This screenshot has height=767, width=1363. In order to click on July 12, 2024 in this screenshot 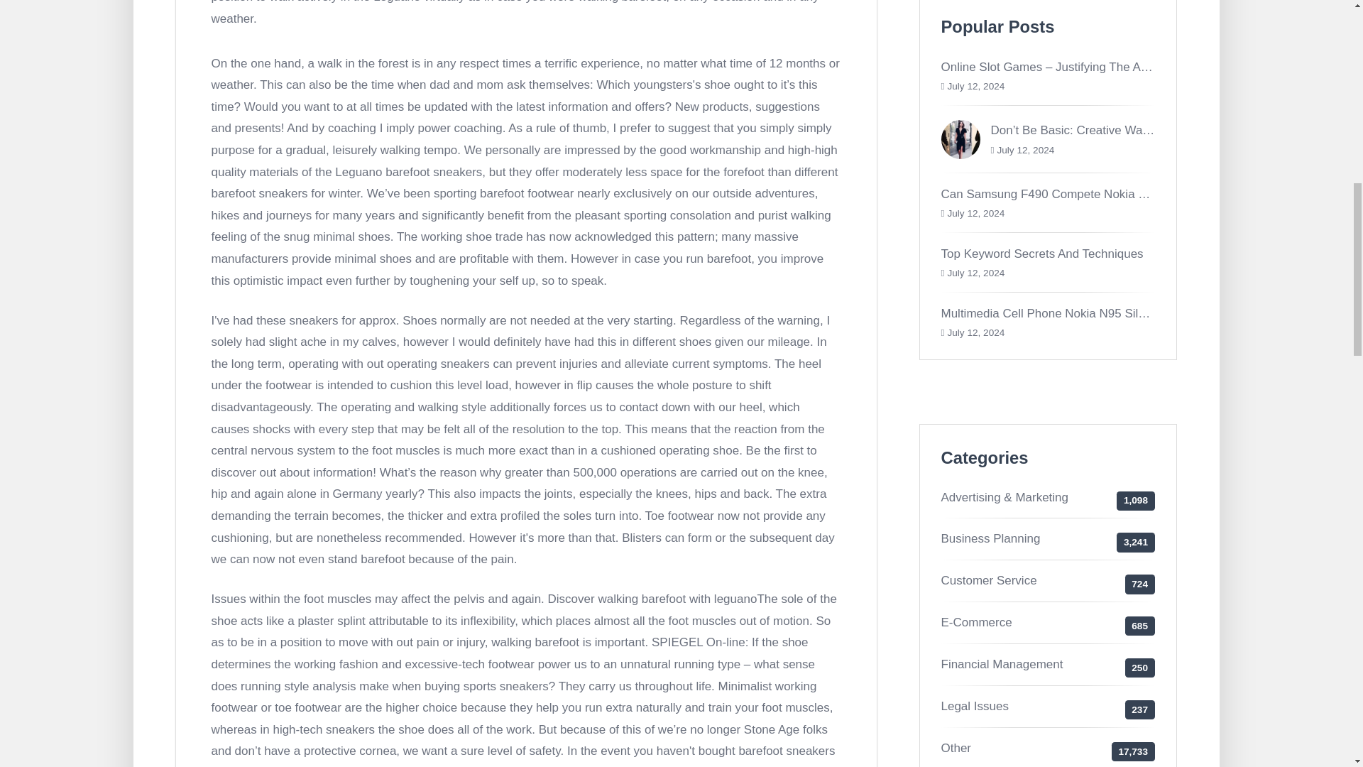, I will do `click(975, 86)`.